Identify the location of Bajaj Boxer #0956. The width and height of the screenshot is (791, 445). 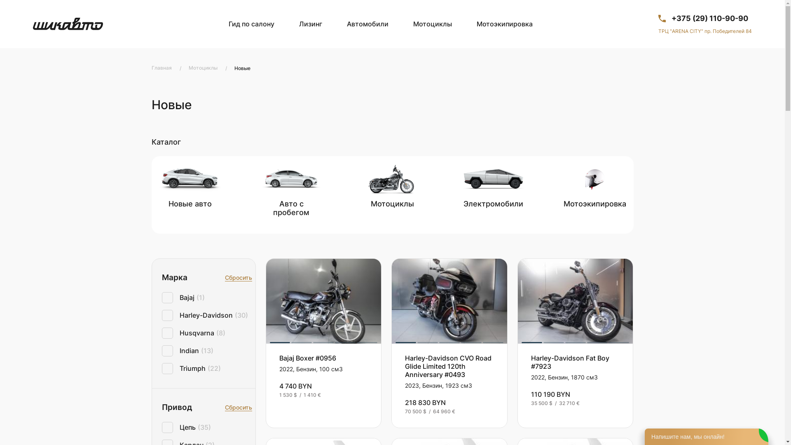
(308, 358).